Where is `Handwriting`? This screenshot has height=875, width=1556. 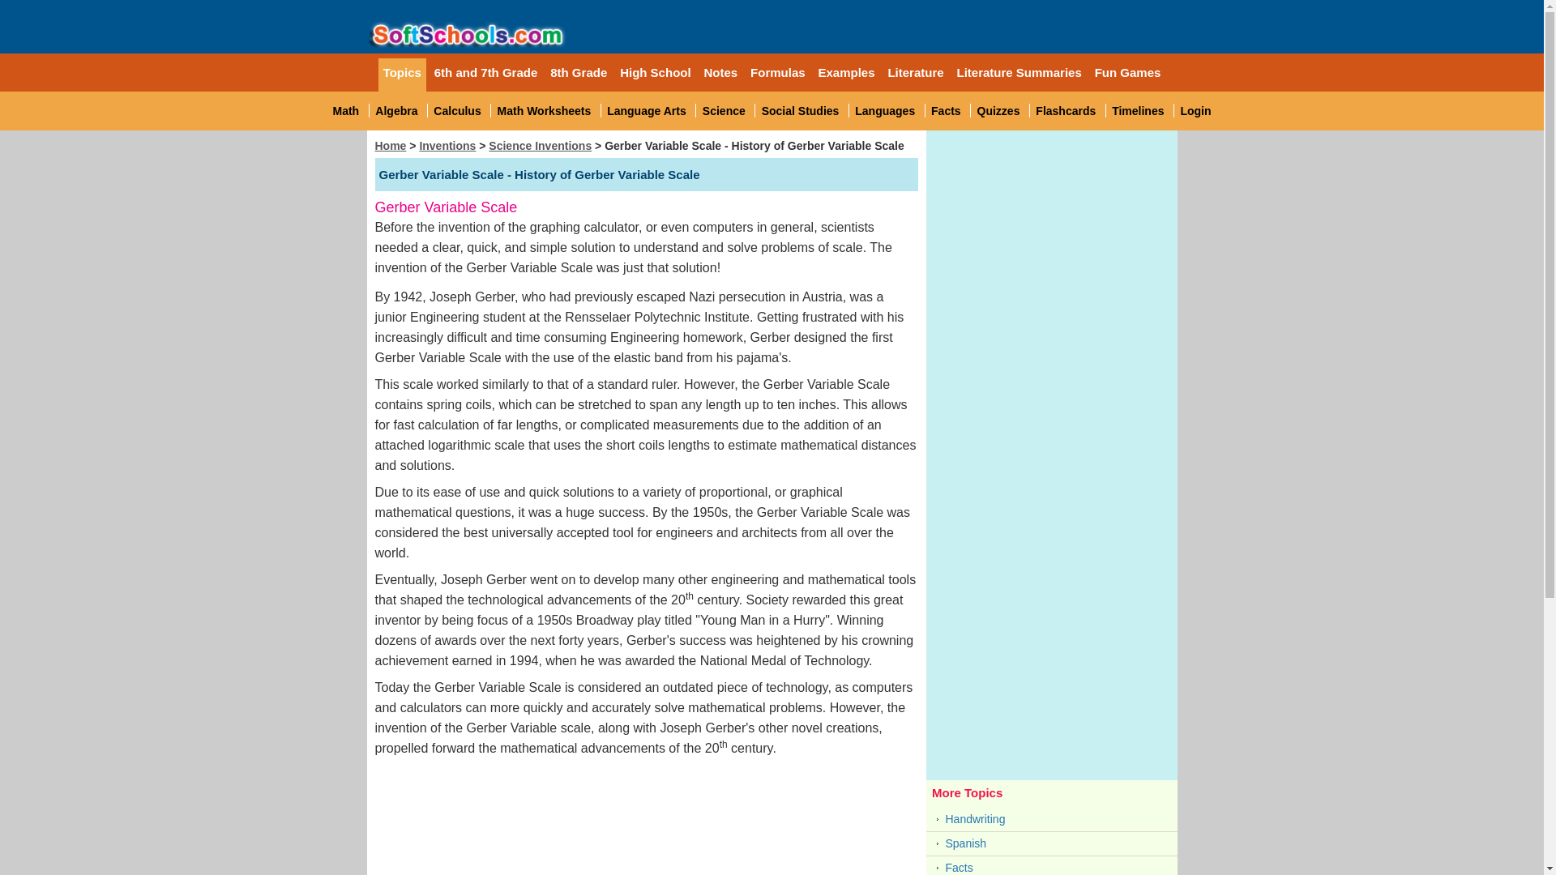
Handwriting is located at coordinates (1052, 819).